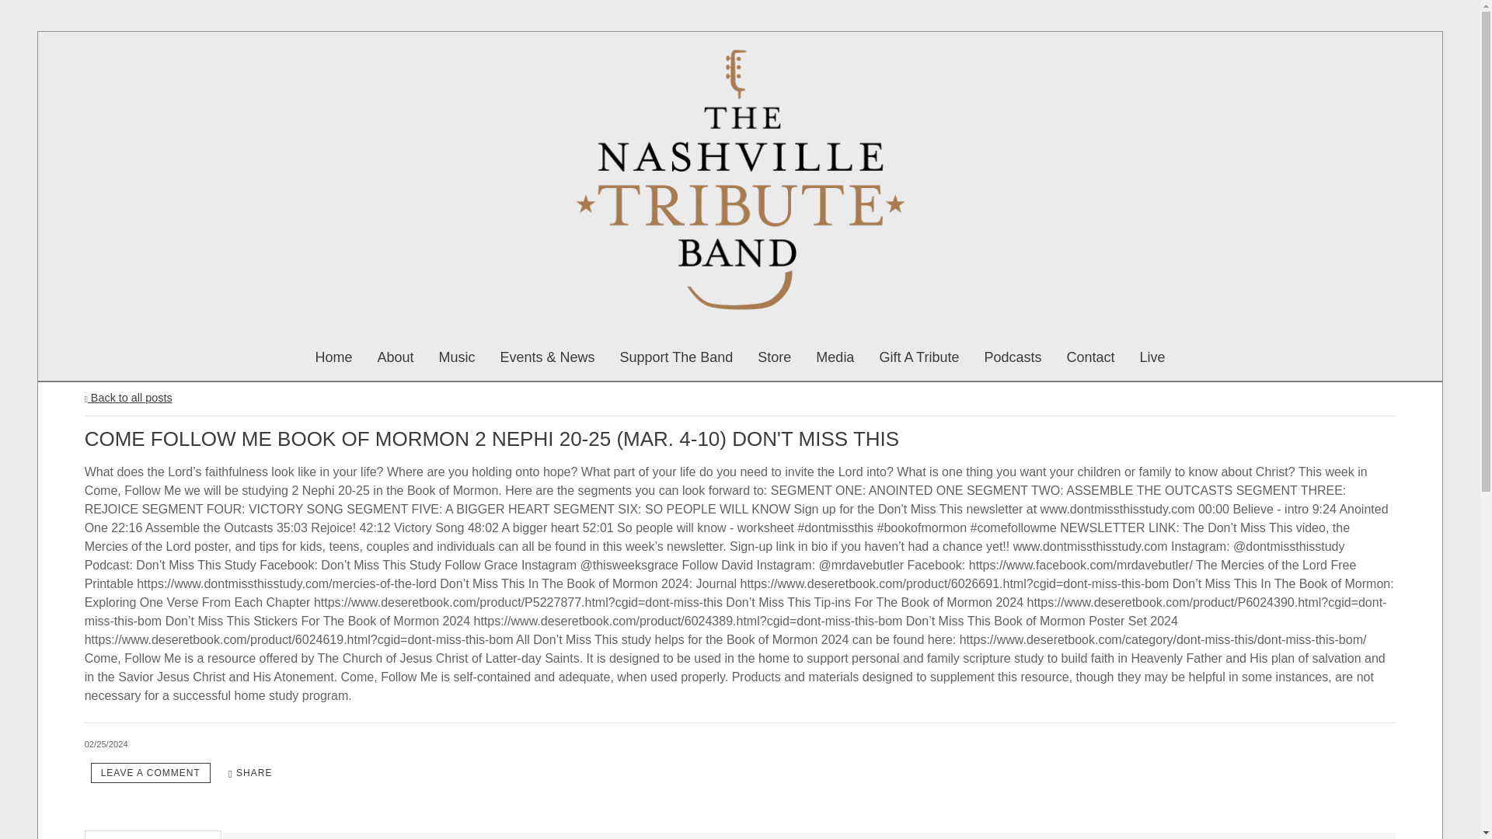 This screenshot has height=839, width=1492. I want to click on SHARE, so click(250, 772).